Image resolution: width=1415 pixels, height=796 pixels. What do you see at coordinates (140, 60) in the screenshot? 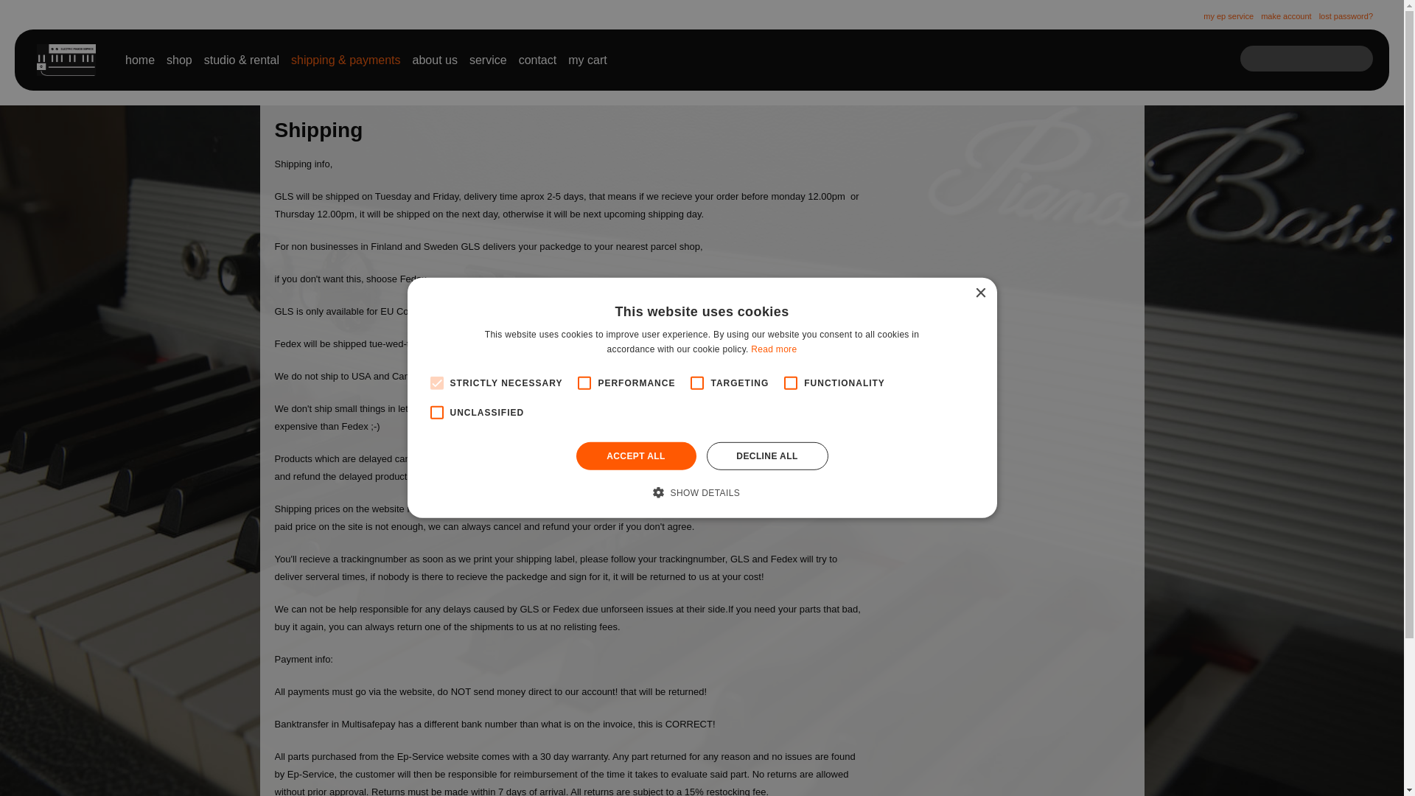
I see `home` at bounding box center [140, 60].